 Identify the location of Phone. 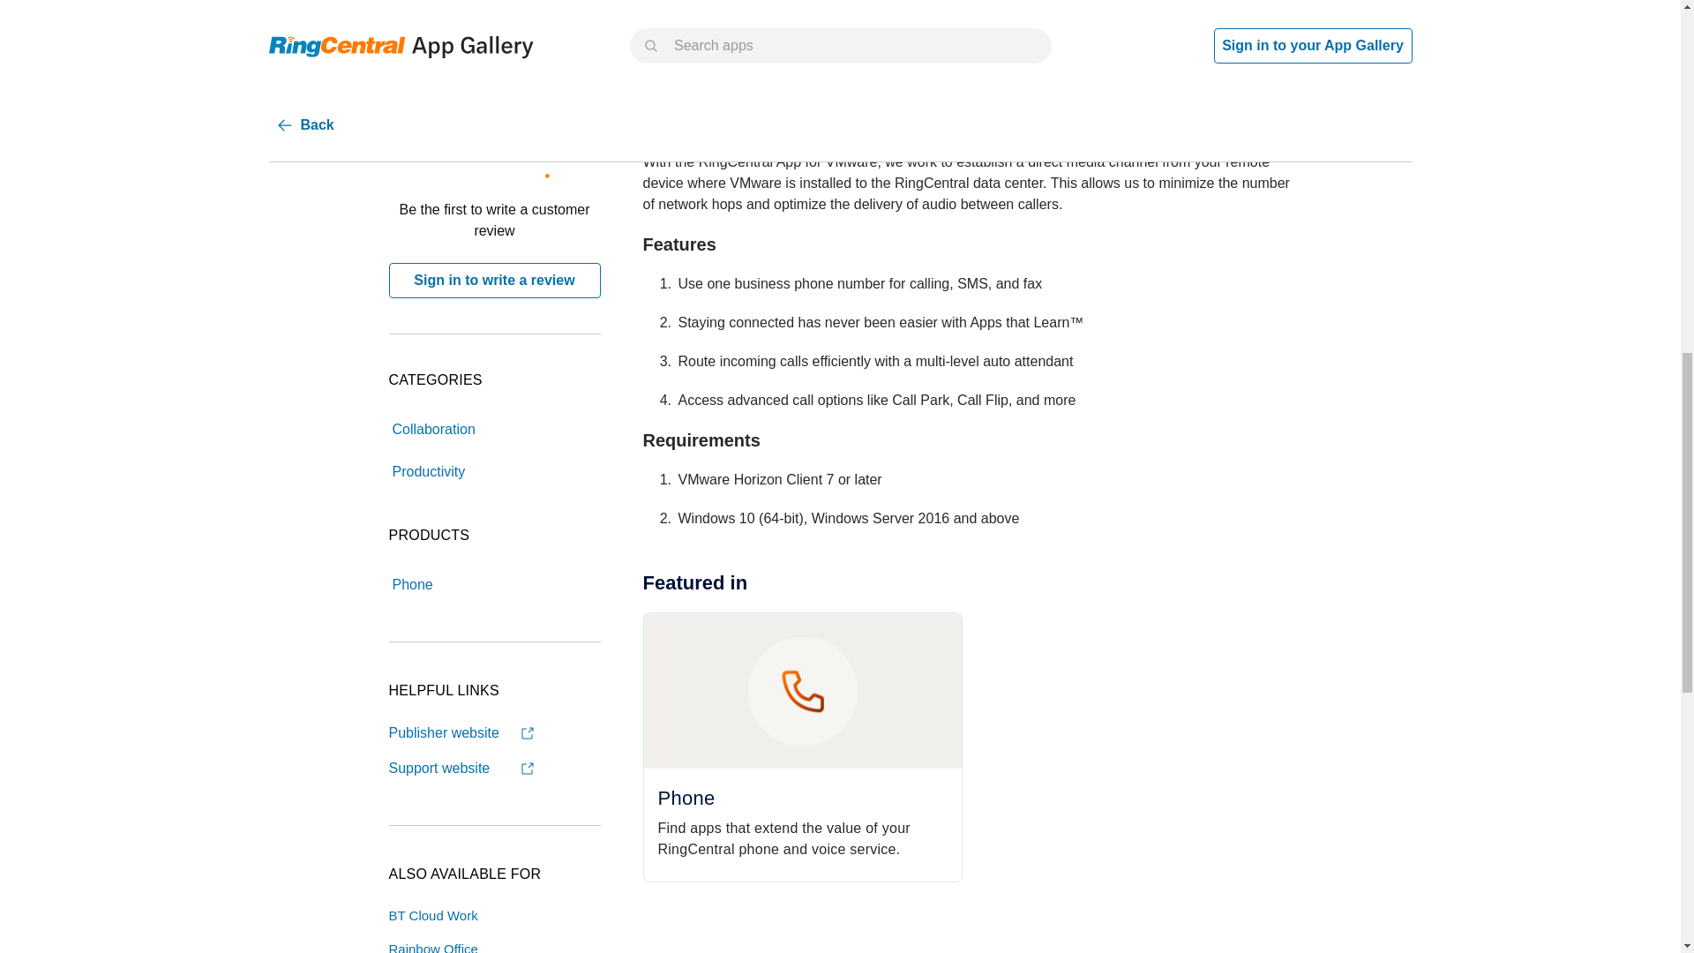
(411, 583).